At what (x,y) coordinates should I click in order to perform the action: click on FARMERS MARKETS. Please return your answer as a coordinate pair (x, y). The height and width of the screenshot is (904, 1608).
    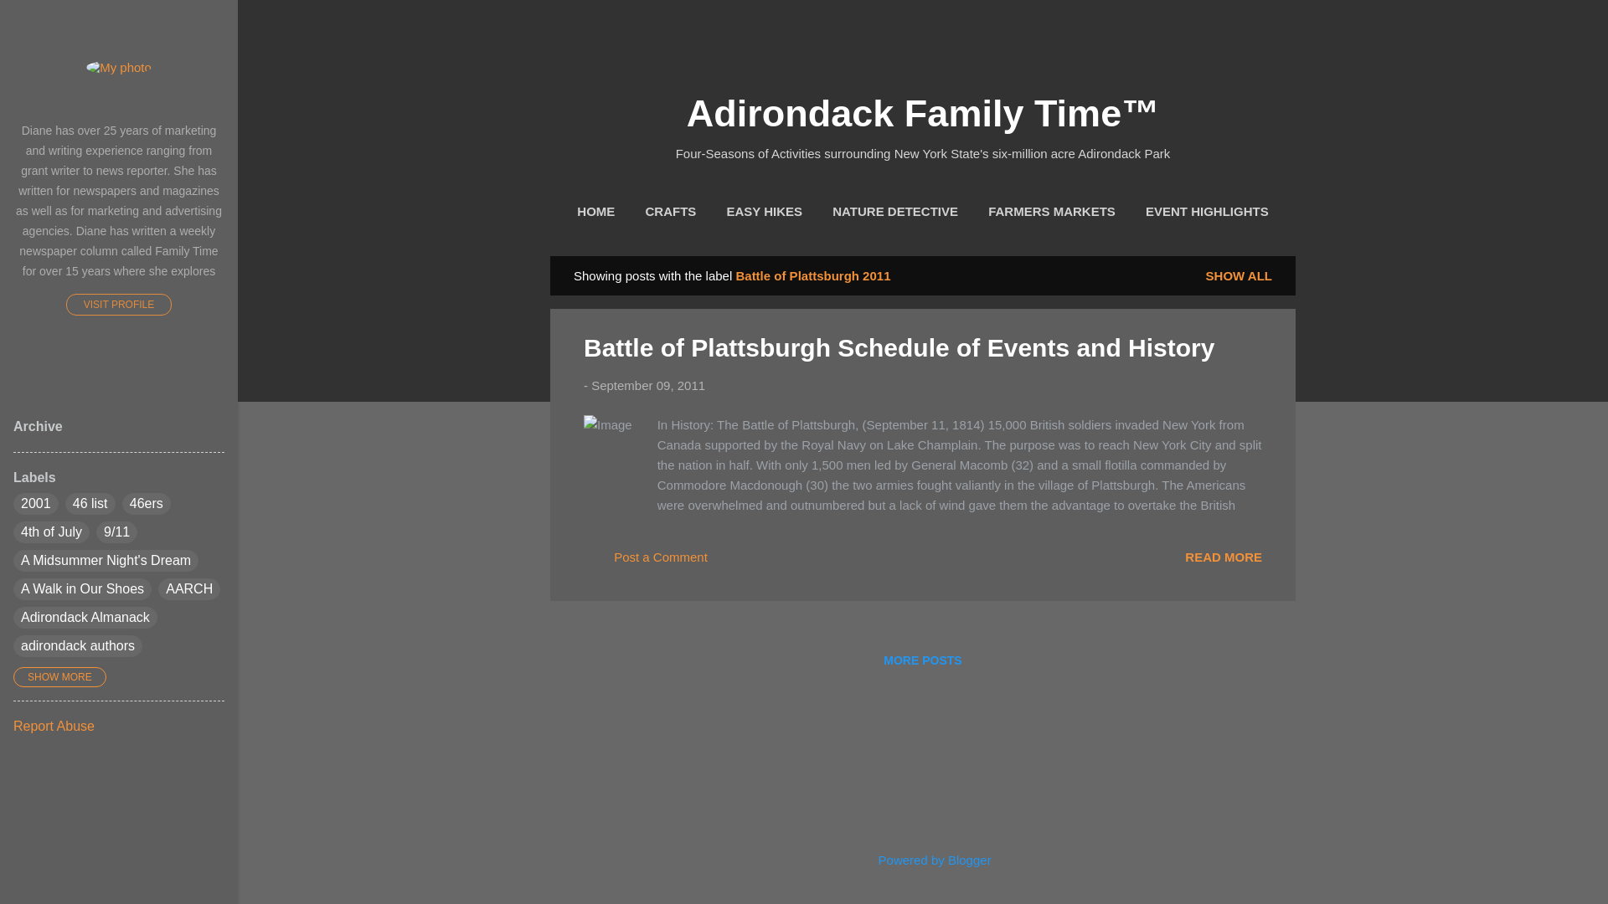
    Looking at the image, I should click on (1052, 212).